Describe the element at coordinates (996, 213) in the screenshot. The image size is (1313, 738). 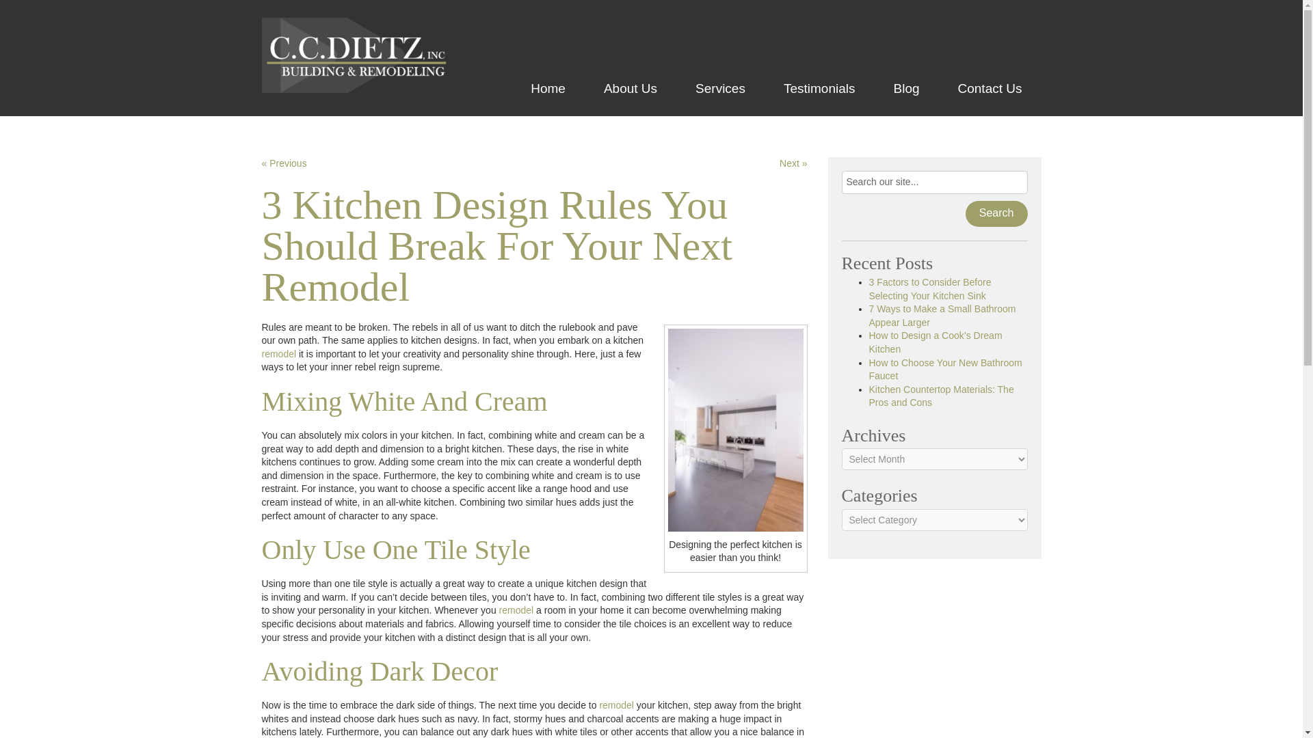
I see `Search` at that location.